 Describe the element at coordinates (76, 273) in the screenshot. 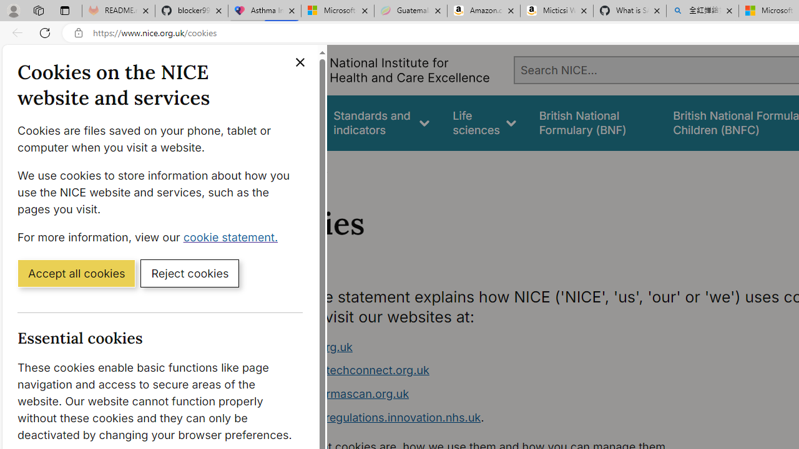

I see `Accept all cookies` at that location.